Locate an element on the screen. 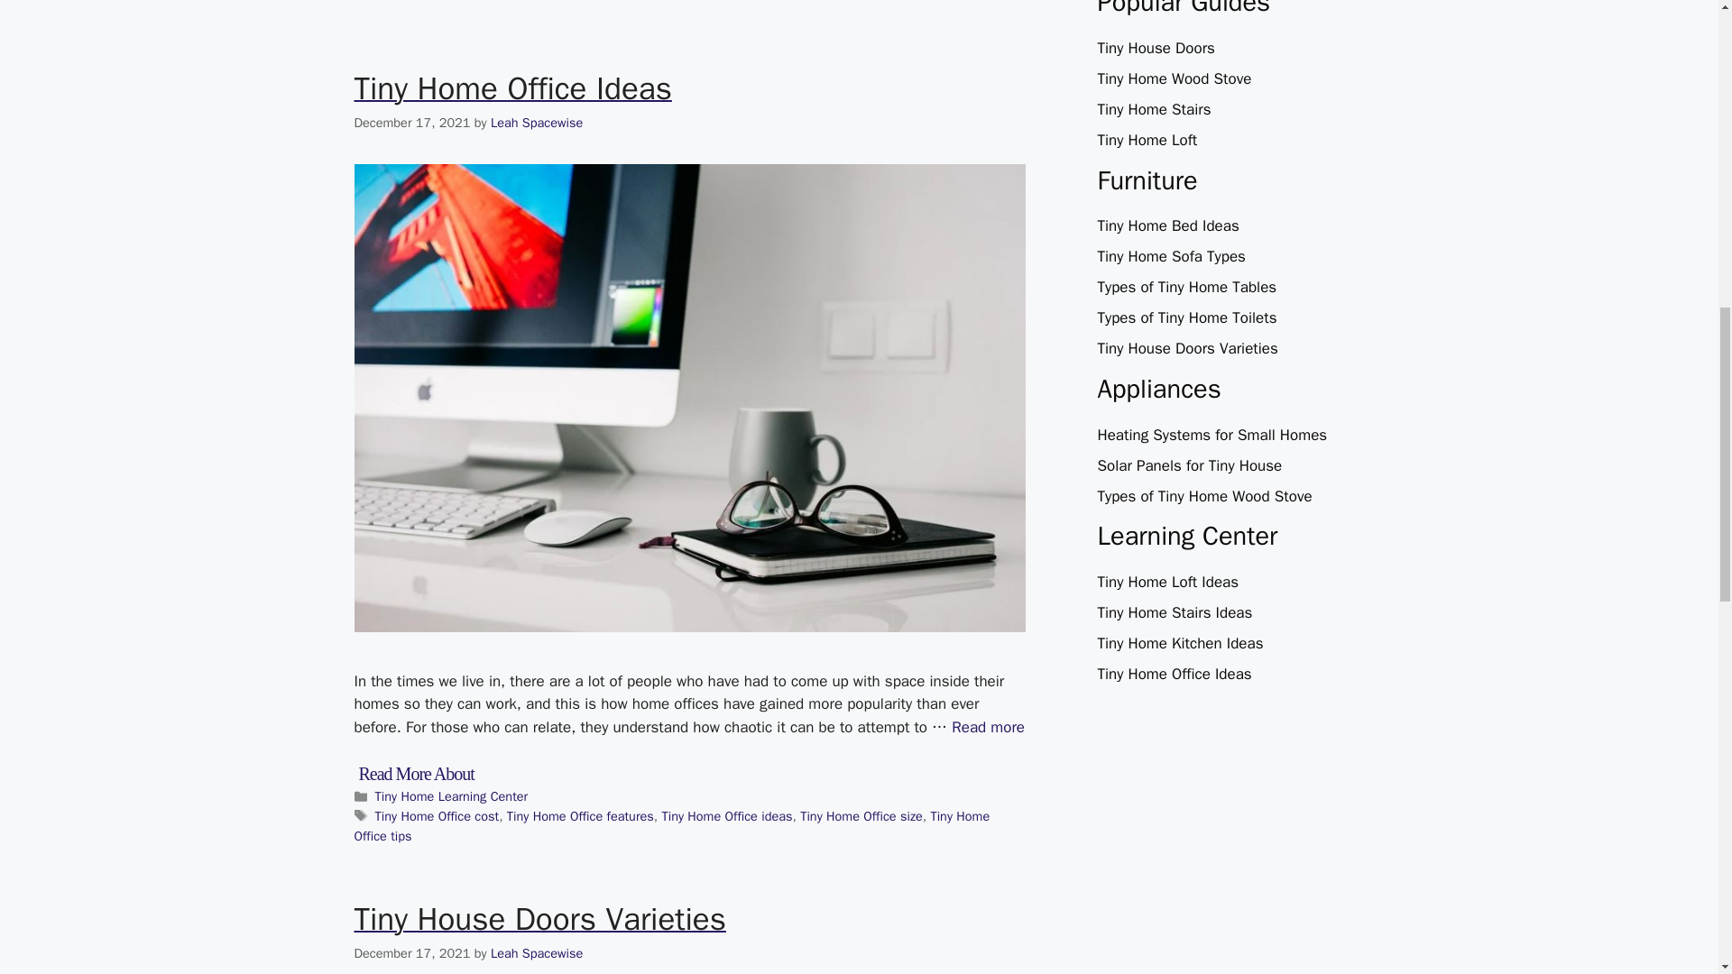  Tiny Home Office ideas is located at coordinates (726, 815).